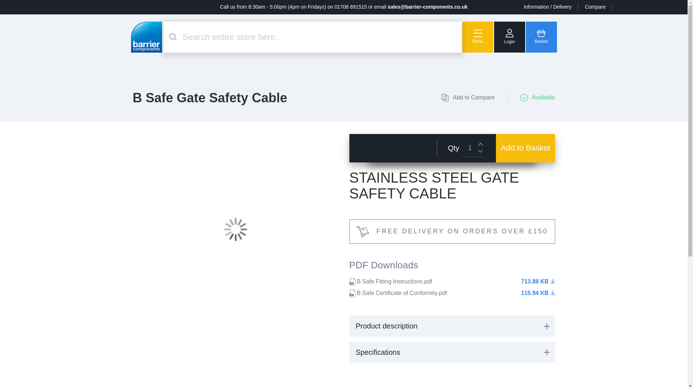  I want to click on 1, so click(473, 148).